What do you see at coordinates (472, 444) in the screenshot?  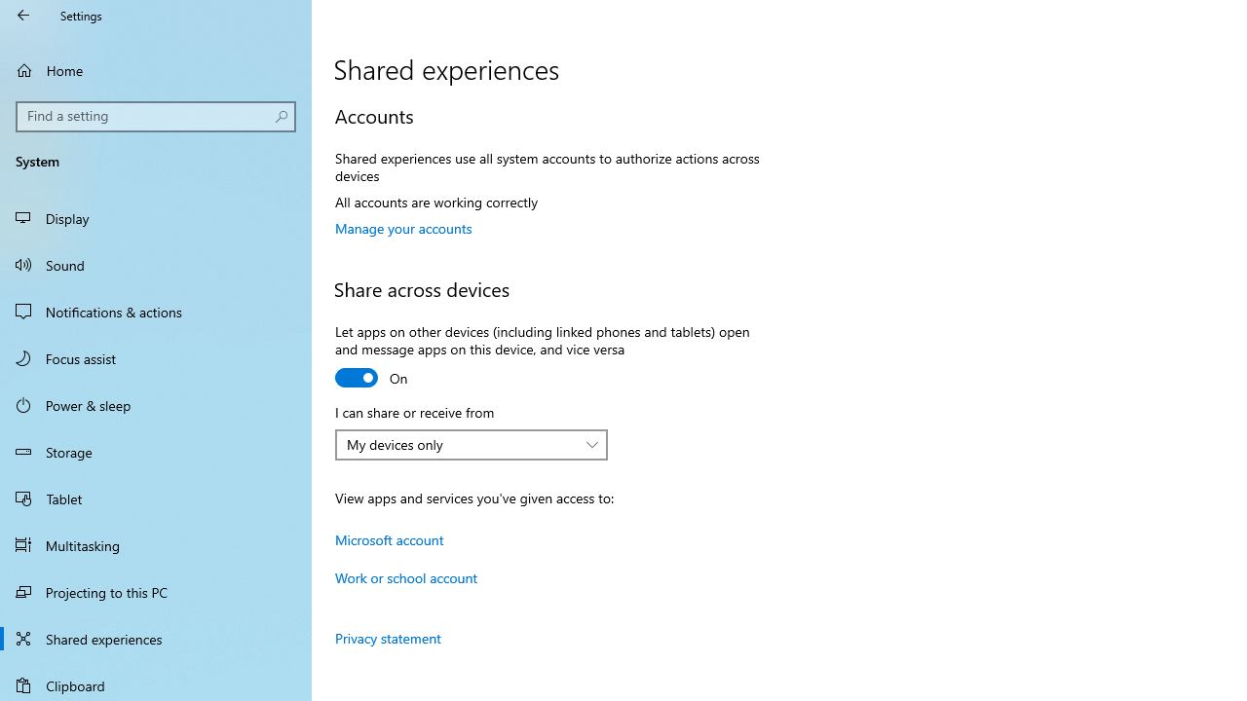 I see `I can share or receive from` at bounding box center [472, 444].